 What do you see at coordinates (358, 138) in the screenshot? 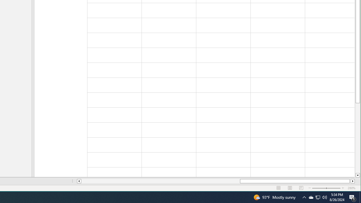
I see `Page down` at bounding box center [358, 138].